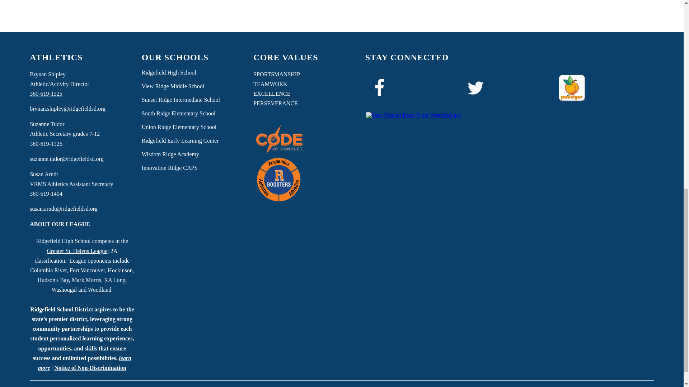 This screenshot has height=387, width=689. I want to click on Wisdom Ridge Academy, so click(170, 154).